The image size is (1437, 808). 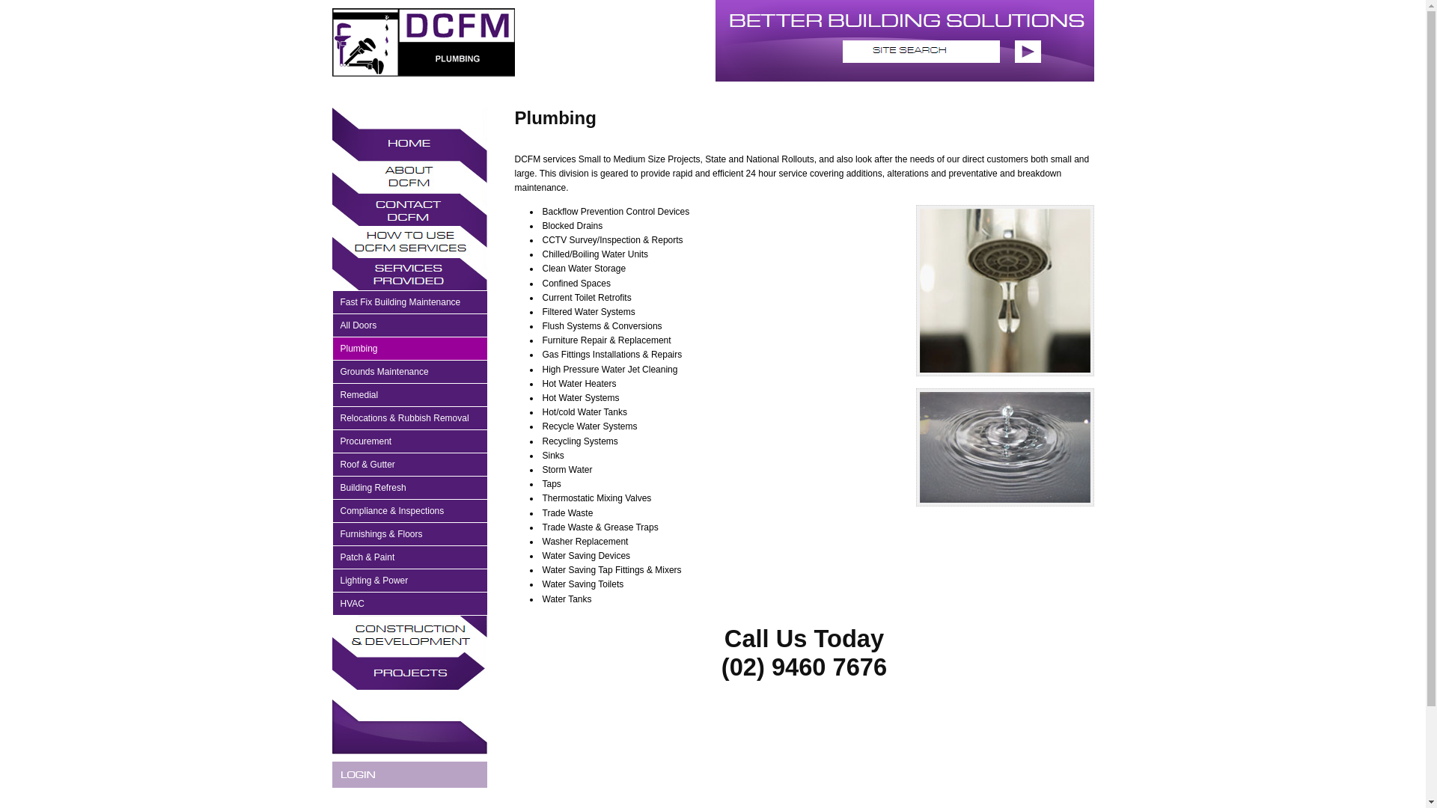 I want to click on Grounds Maintenance, so click(x=409, y=373).